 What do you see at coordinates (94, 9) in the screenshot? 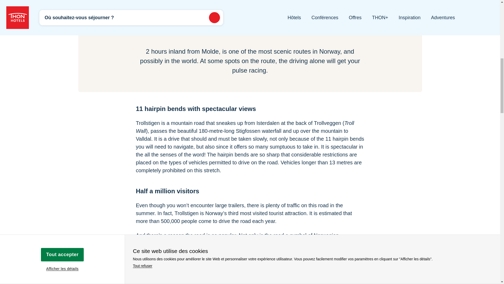
I see `EN SAVOIR PLUS SUR LES COOKIES` at bounding box center [94, 9].